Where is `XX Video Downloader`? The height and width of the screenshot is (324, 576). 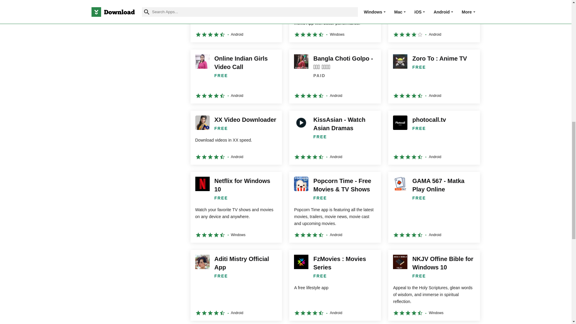 XX Video Downloader is located at coordinates (236, 137).